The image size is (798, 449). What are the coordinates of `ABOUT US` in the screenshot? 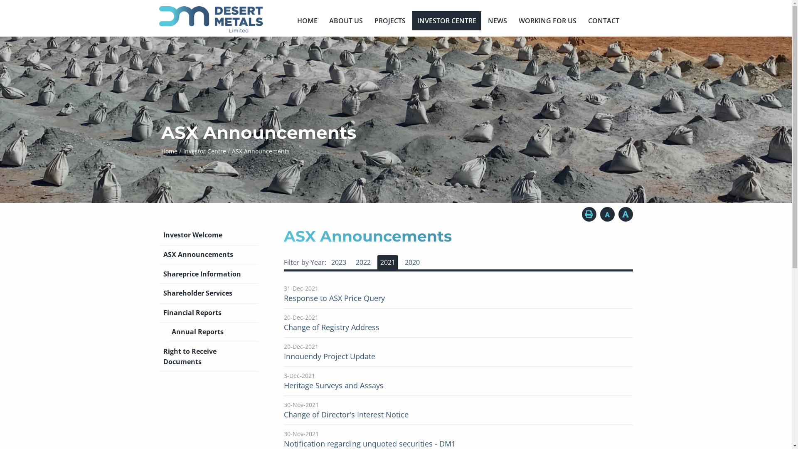 It's located at (346, 21).